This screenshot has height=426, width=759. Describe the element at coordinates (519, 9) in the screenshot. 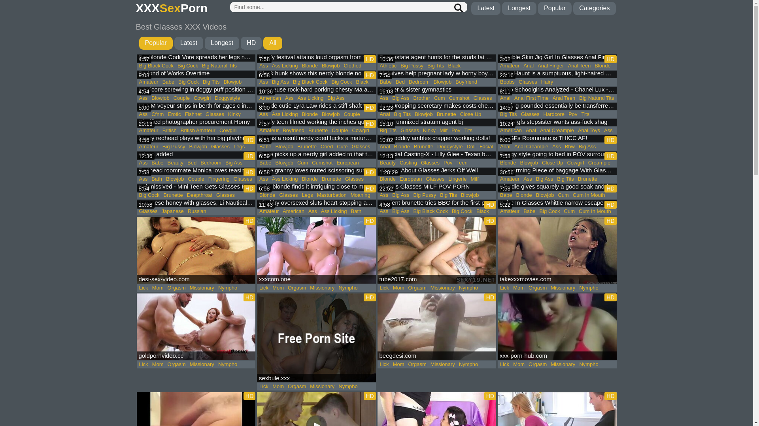

I see `Longest` at that location.